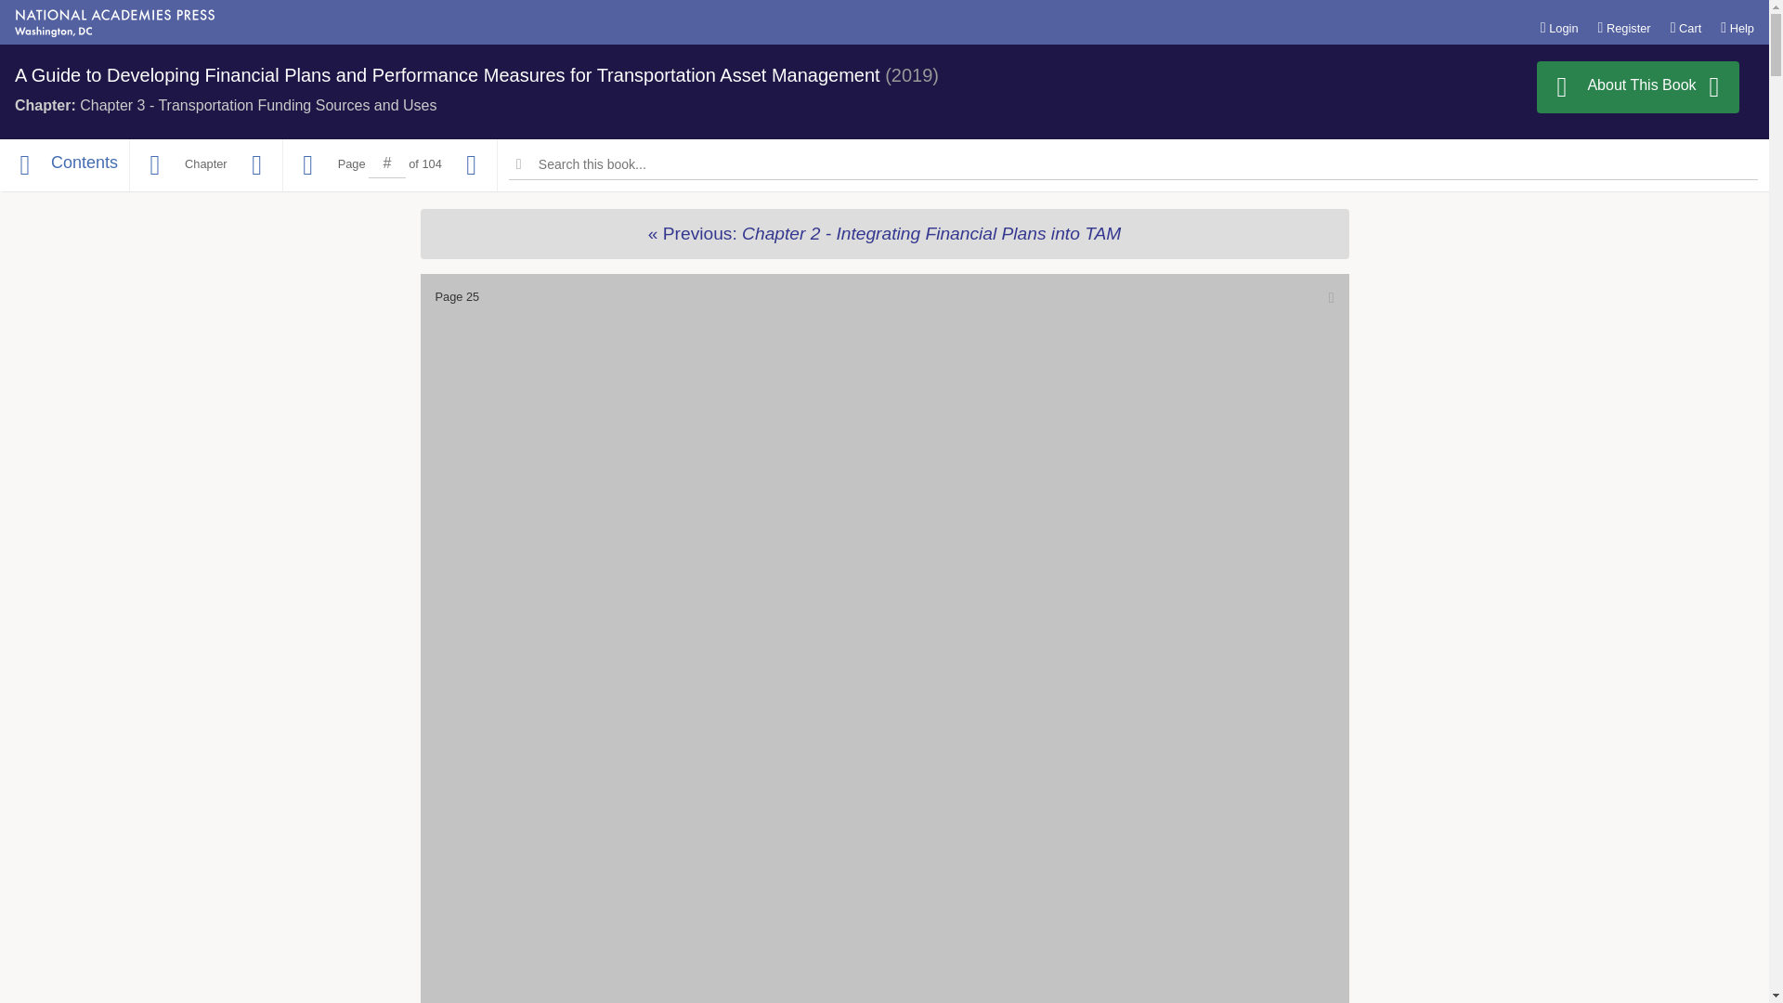 This screenshot has width=1783, height=1003. I want to click on Contents, so click(64, 165).